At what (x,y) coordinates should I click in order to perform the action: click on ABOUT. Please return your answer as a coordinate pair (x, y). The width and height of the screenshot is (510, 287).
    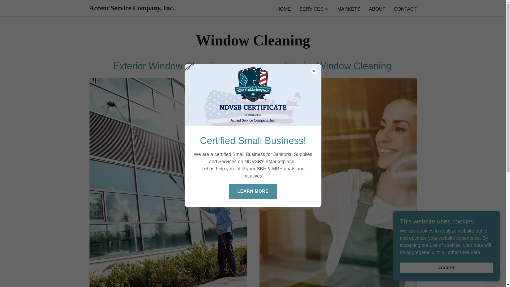
    Looking at the image, I should click on (283, 9).